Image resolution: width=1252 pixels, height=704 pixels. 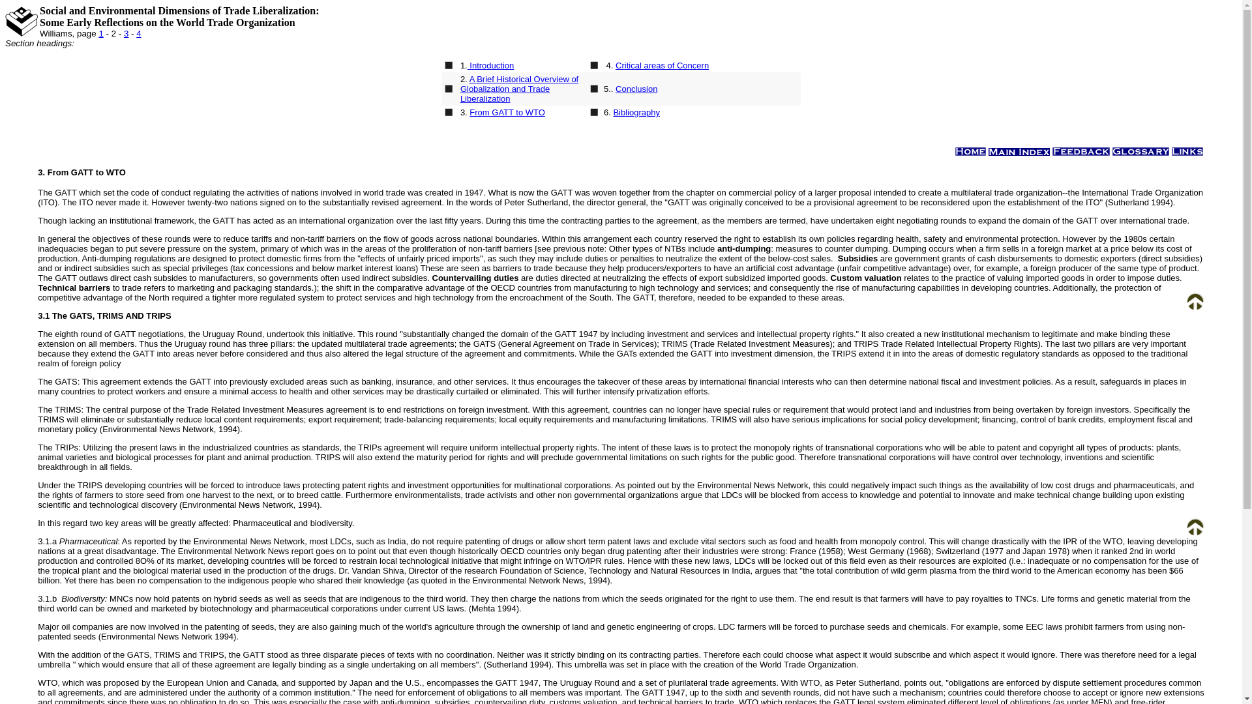 I want to click on Critical areas of Concern, so click(x=662, y=65).